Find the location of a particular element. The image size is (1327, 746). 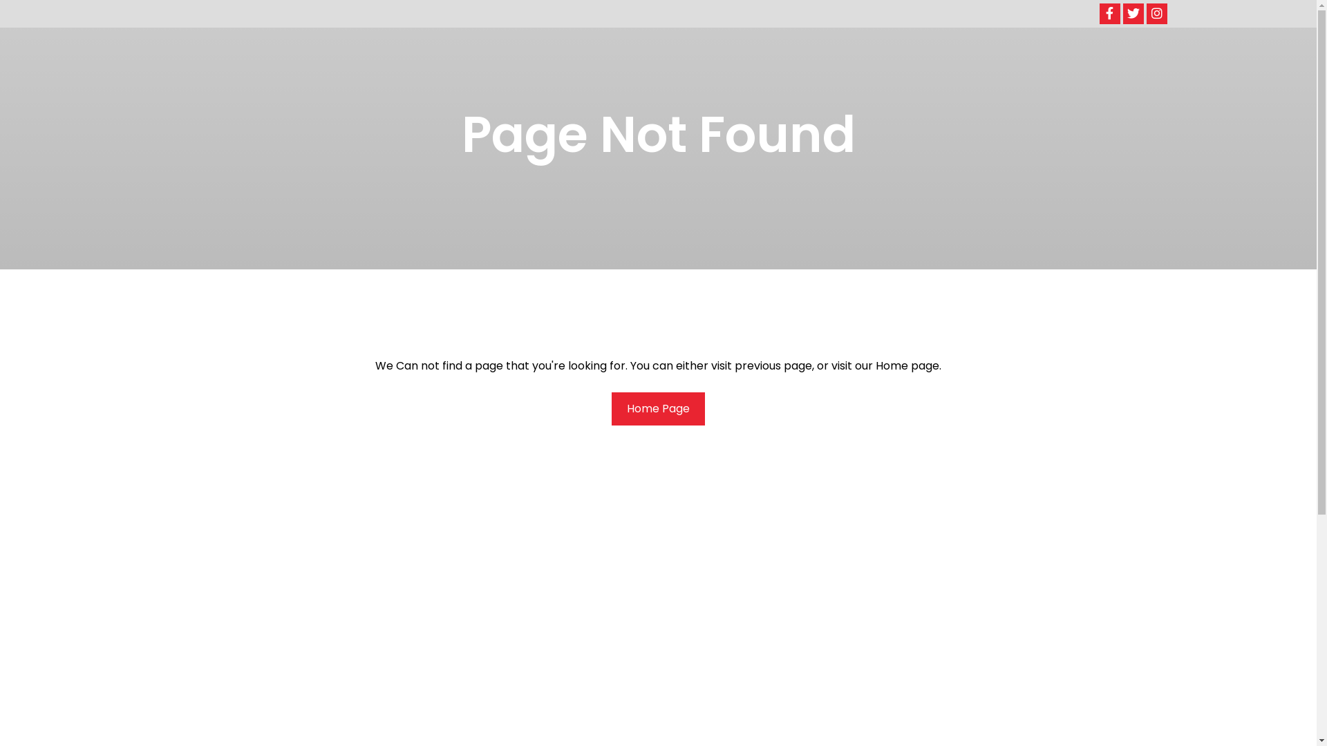

Our Instagram page is located at coordinates (1156, 14).